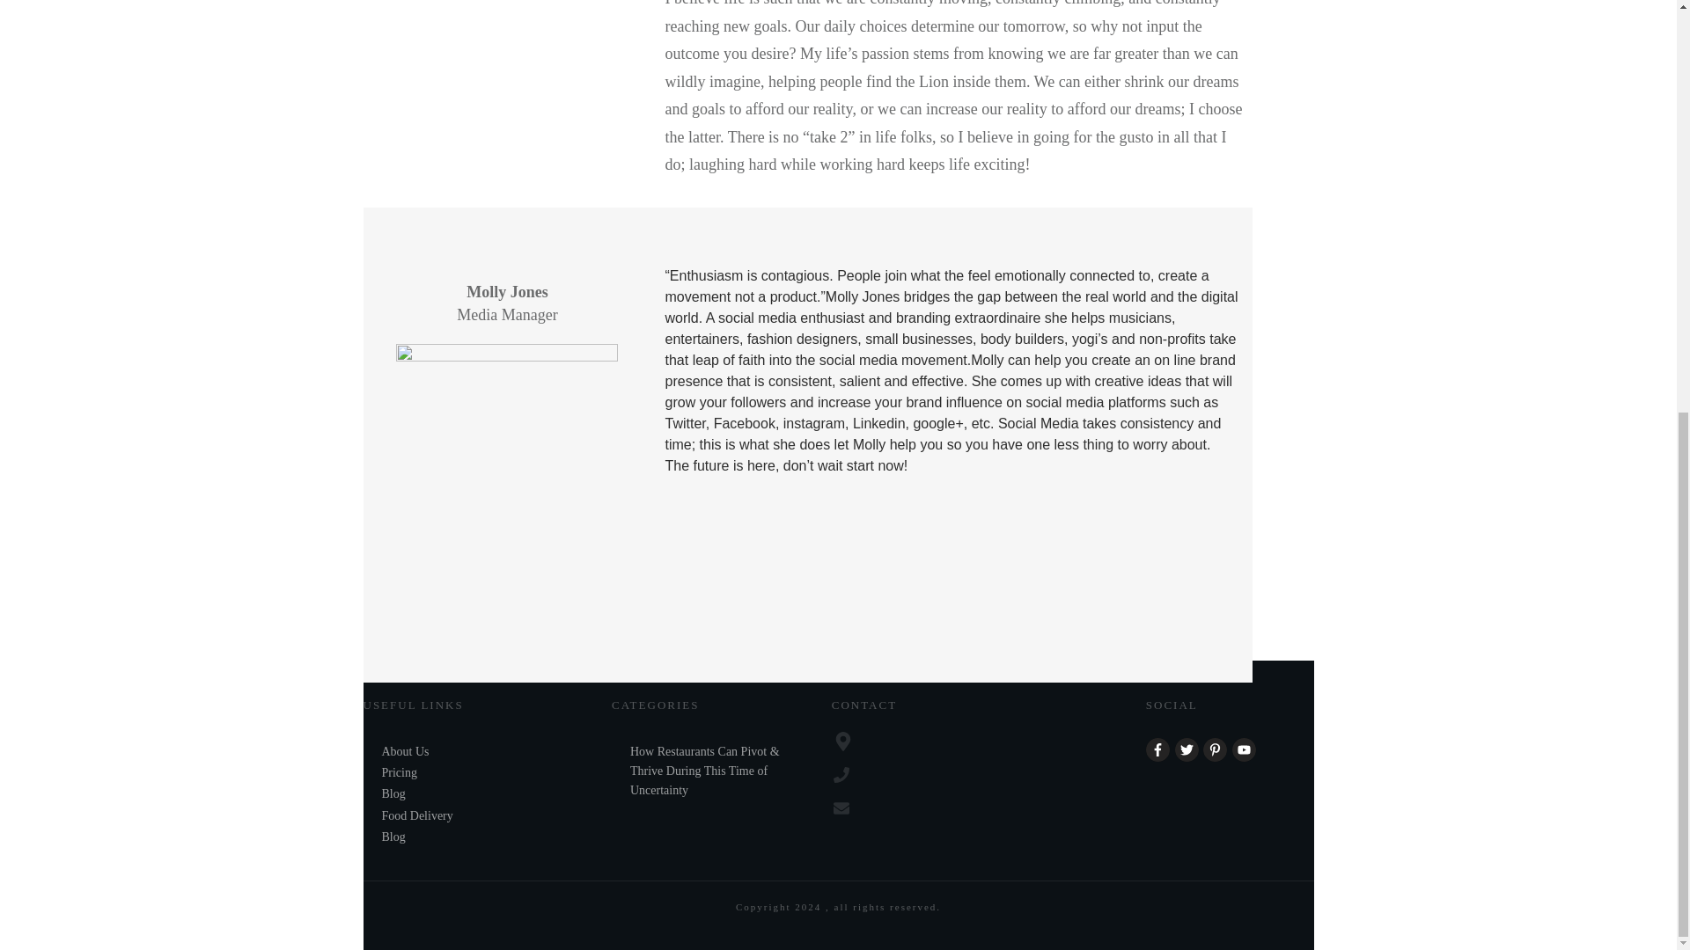 The image size is (1690, 950). Describe the element at coordinates (507, 69) in the screenshot. I see `jason-happy-e1444013995416` at that location.